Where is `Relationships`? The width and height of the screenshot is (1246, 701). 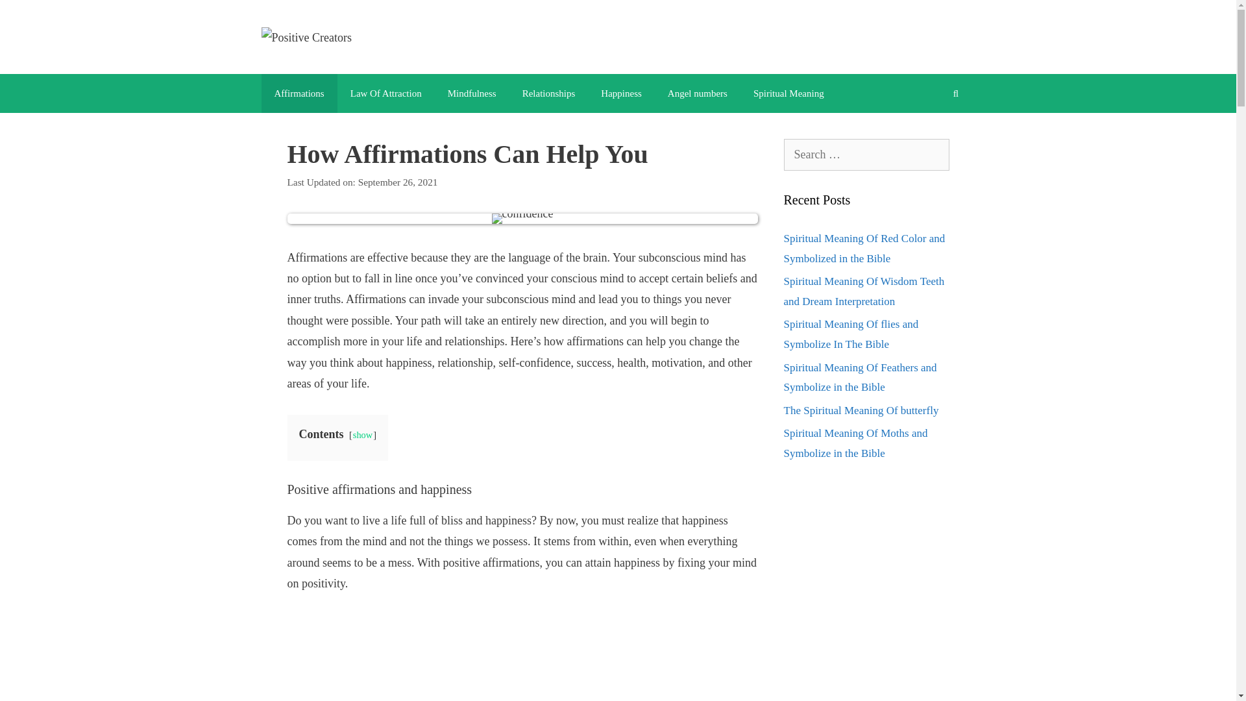
Relationships is located at coordinates (549, 93).